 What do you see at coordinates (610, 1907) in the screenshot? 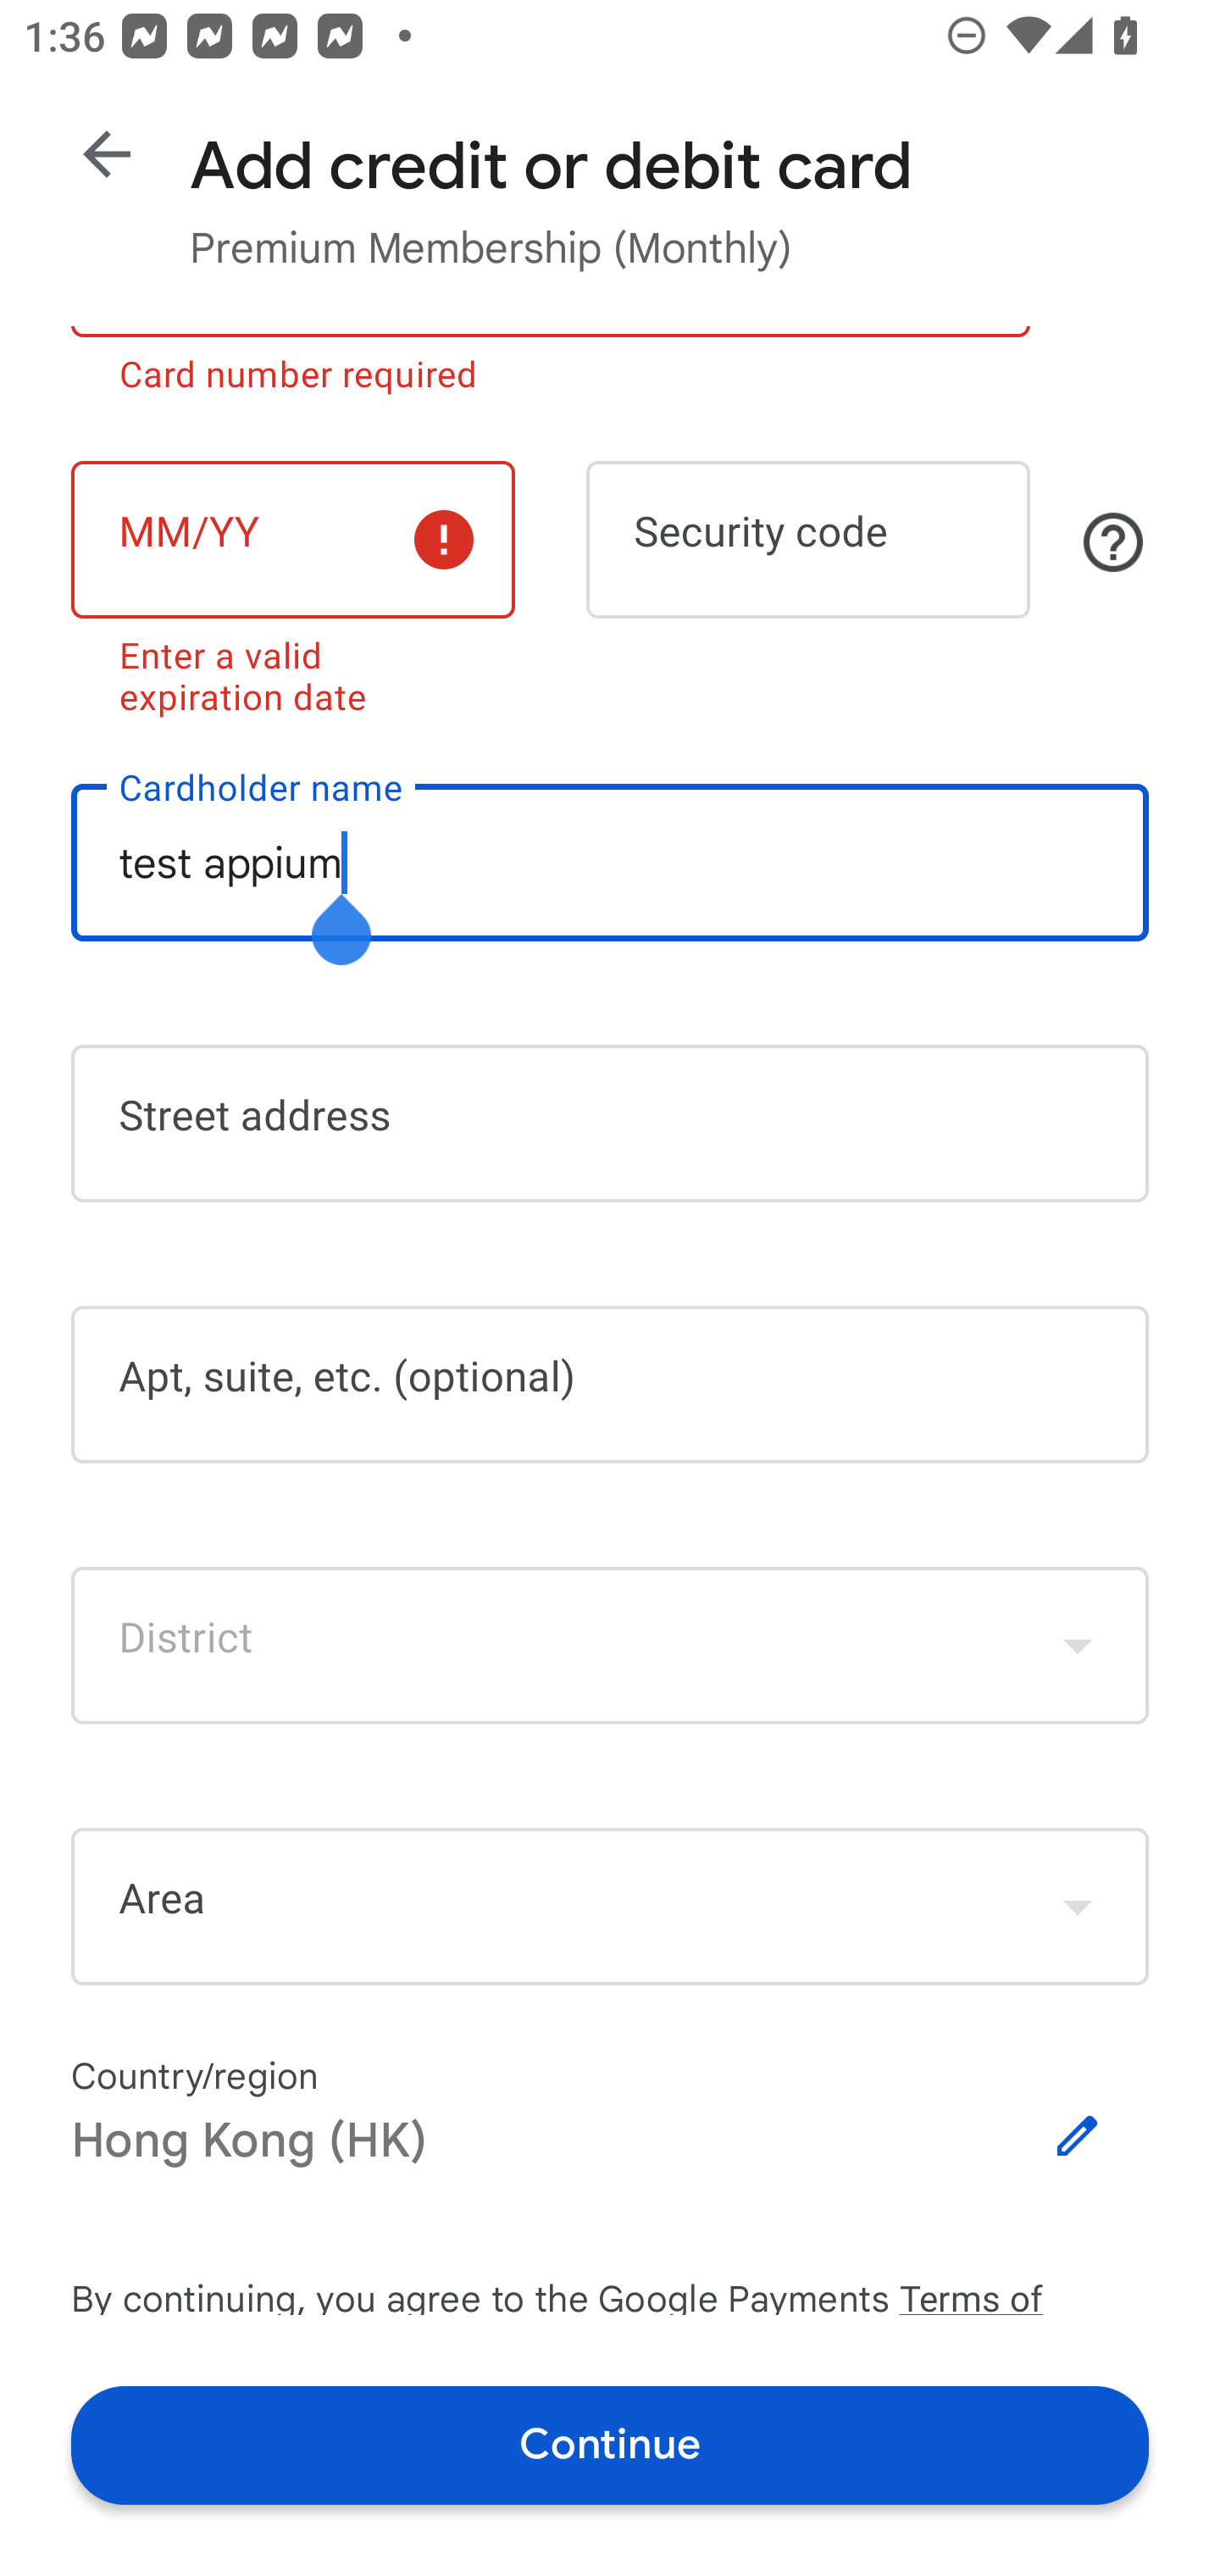
I see `Area` at bounding box center [610, 1907].